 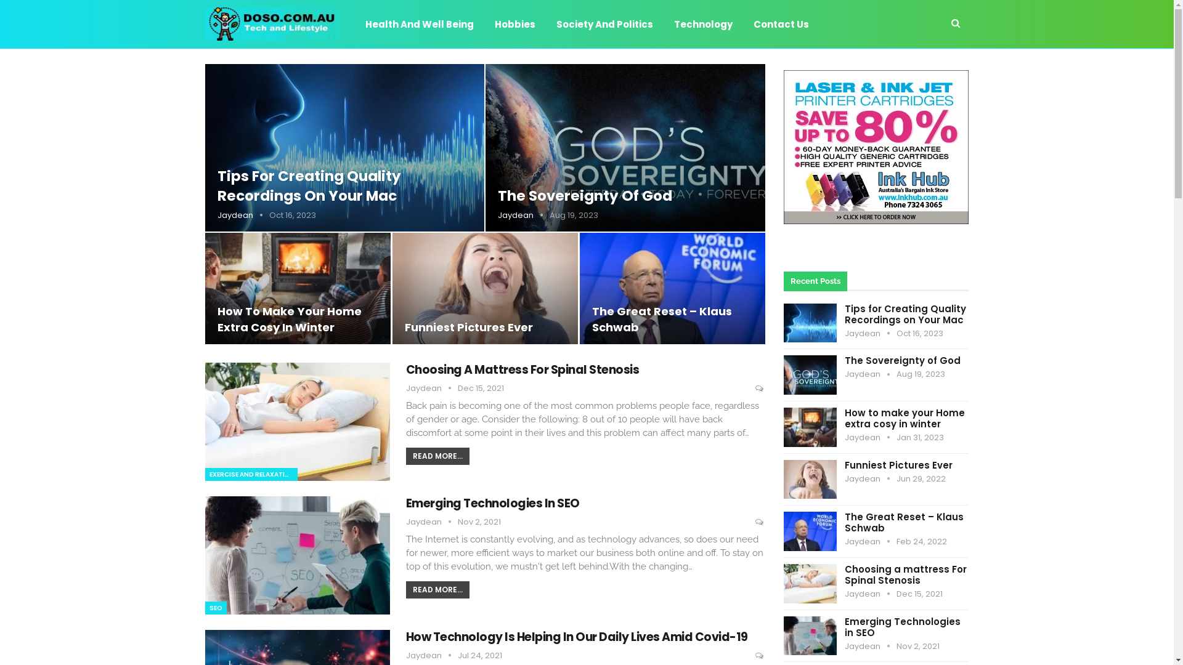 What do you see at coordinates (492, 504) in the screenshot?
I see `Emerging Technologies In SEO` at bounding box center [492, 504].